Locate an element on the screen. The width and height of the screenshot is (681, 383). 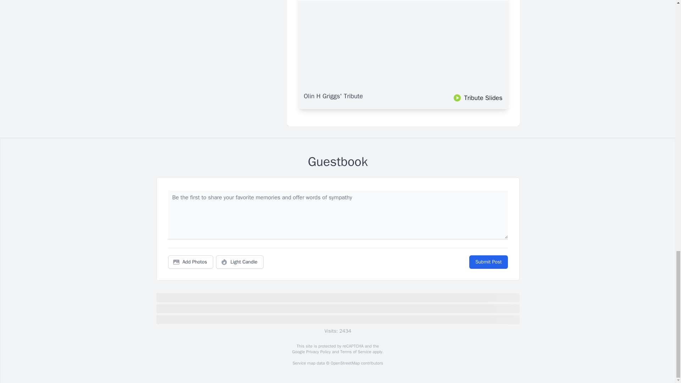
Privacy Policy is located at coordinates (318, 352).